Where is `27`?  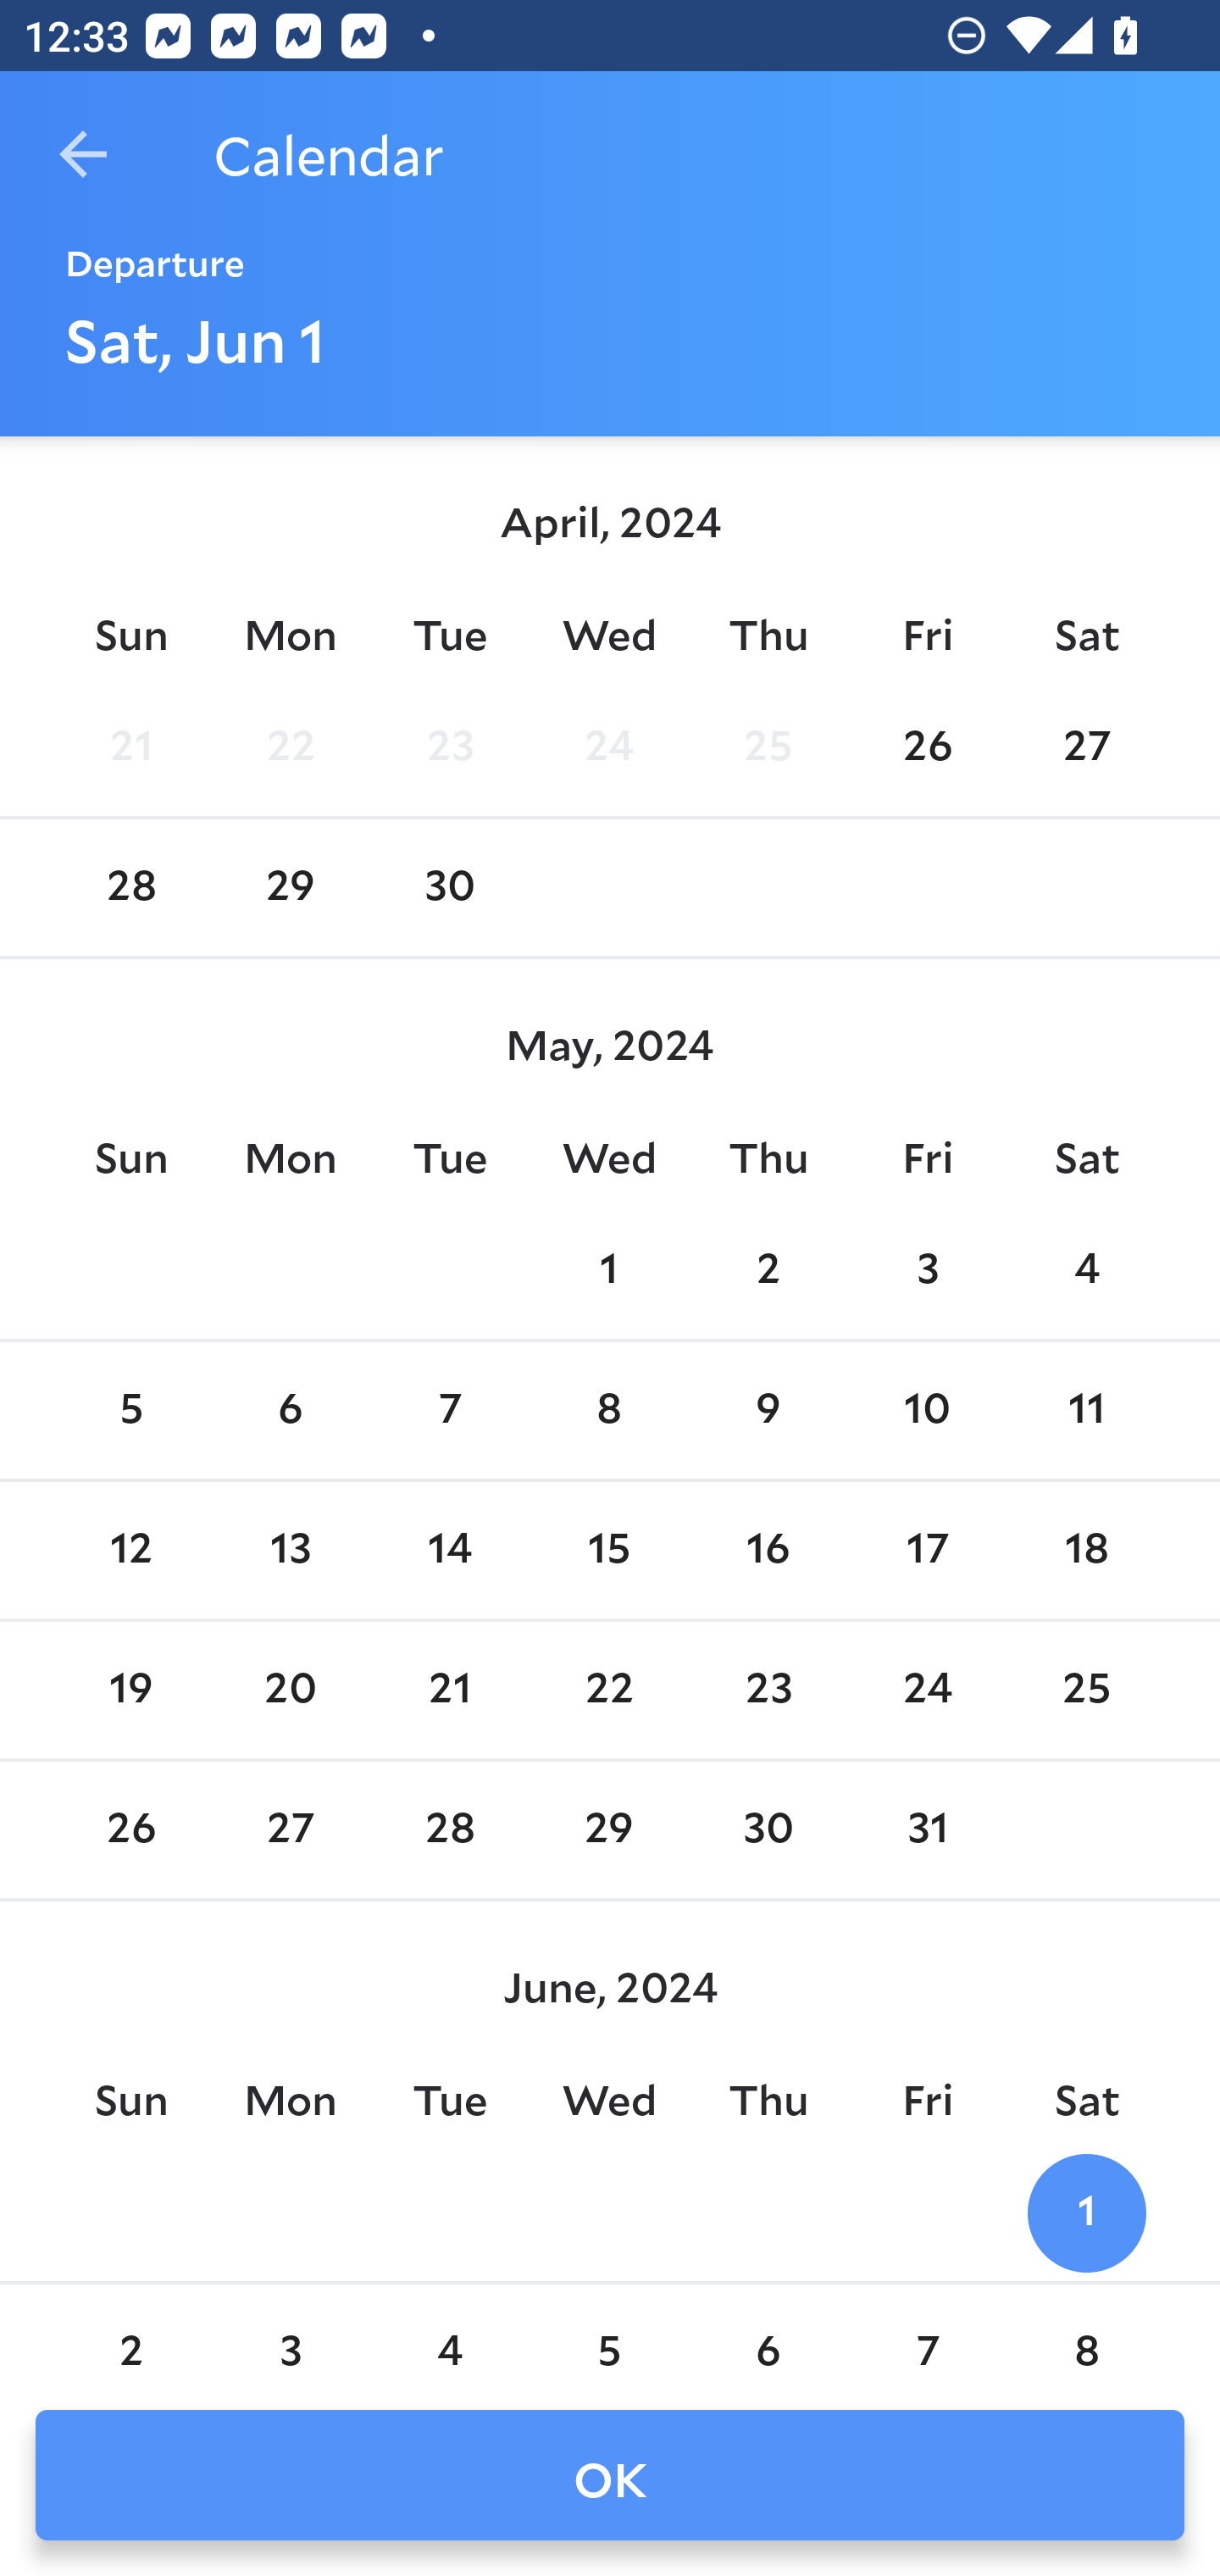 27 is located at coordinates (1086, 747).